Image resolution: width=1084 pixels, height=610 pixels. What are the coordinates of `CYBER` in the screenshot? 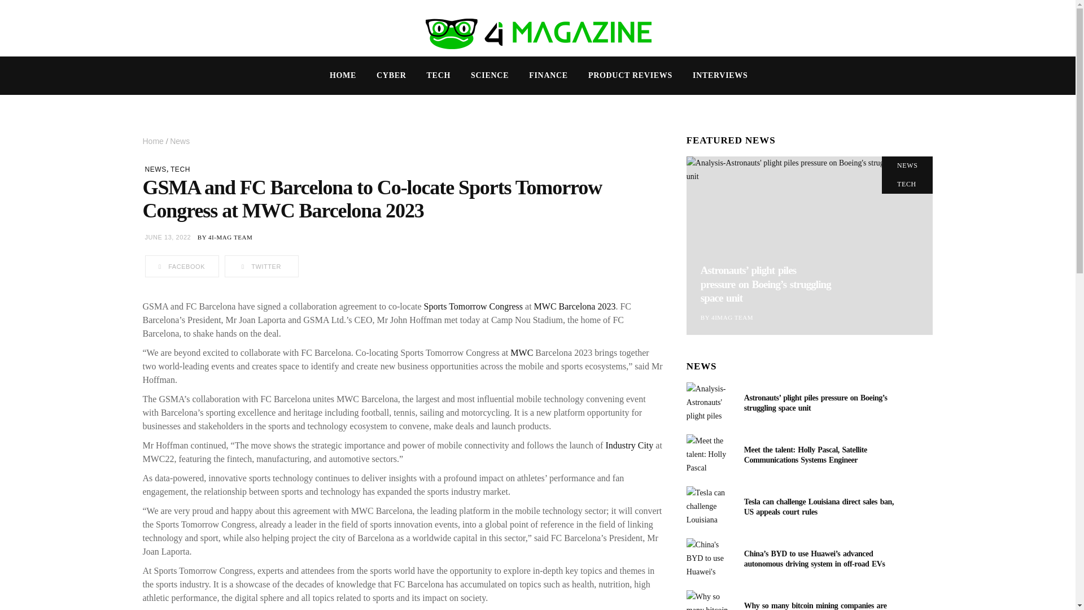 It's located at (391, 76).